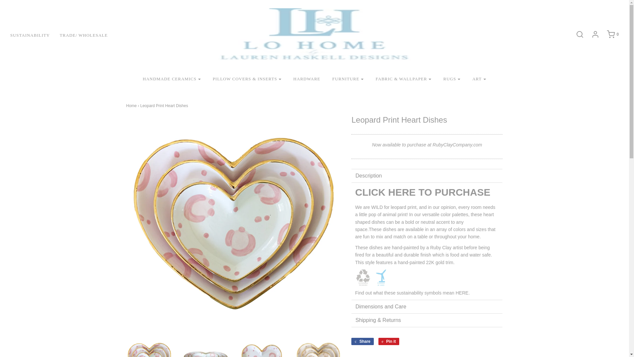  Describe the element at coordinates (262, 347) in the screenshot. I see `Leopard Print Heart Dishes` at that location.